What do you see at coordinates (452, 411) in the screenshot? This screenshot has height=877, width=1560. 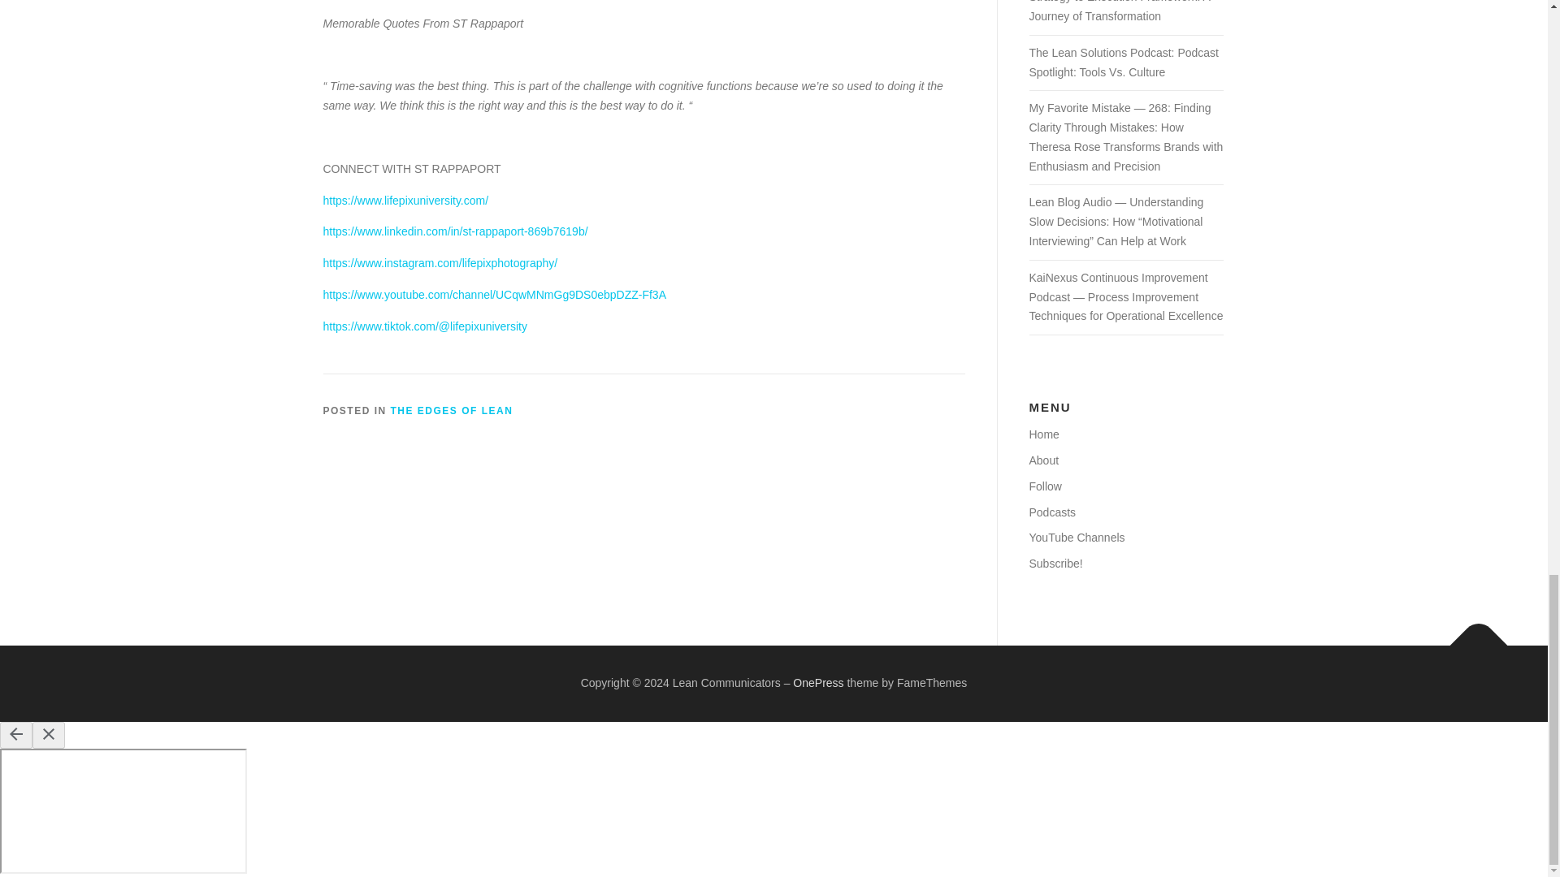 I see `THE EDGES OF LEAN` at bounding box center [452, 411].